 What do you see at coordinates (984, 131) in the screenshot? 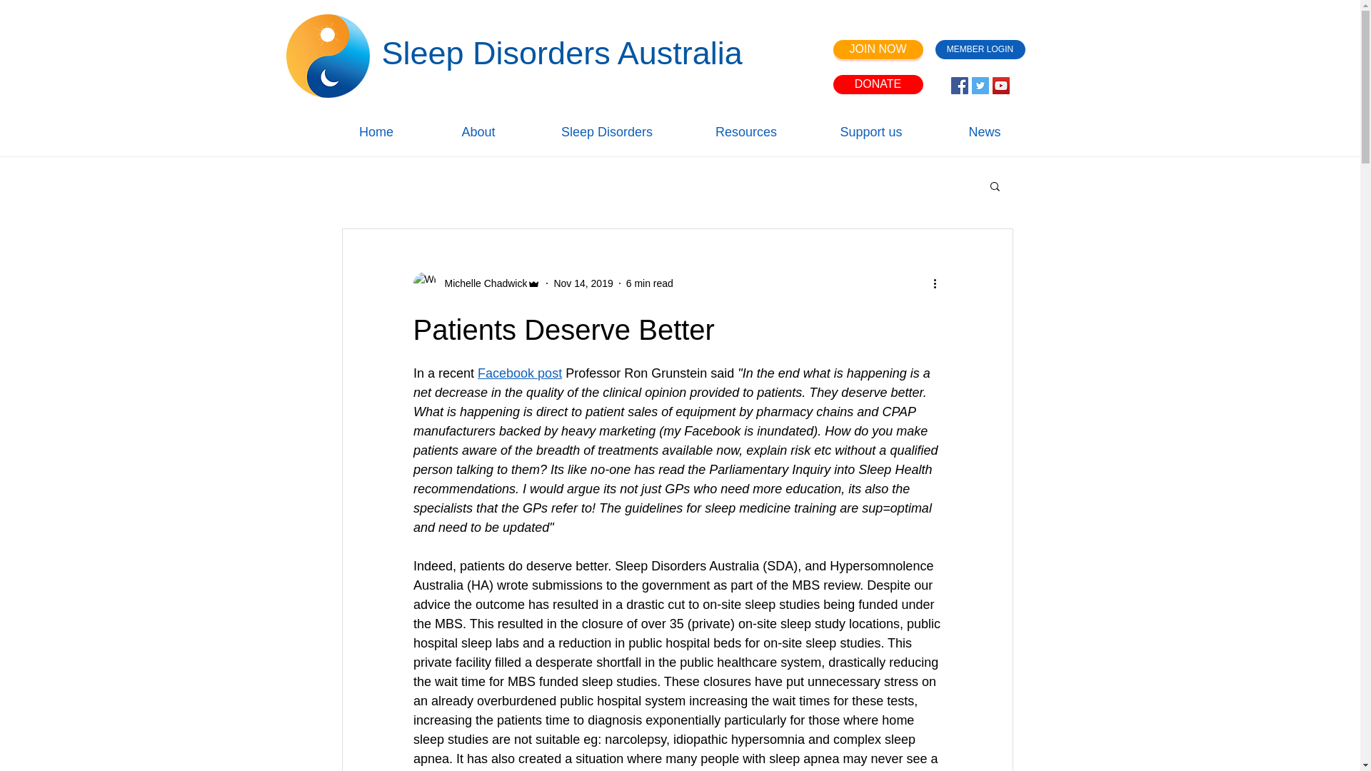
I see `News` at bounding box center [984, 131].